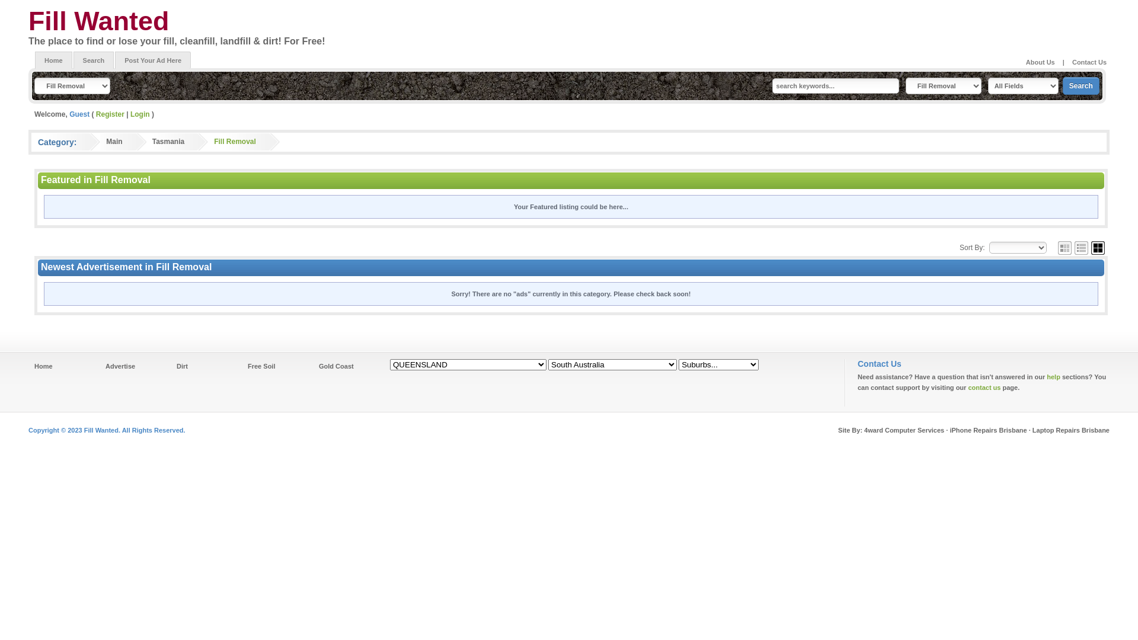 This screenshot has height=640, width=1138. Describe the element at coordinates (1041, 62) in the screenshot. I see `About Us` at that location.